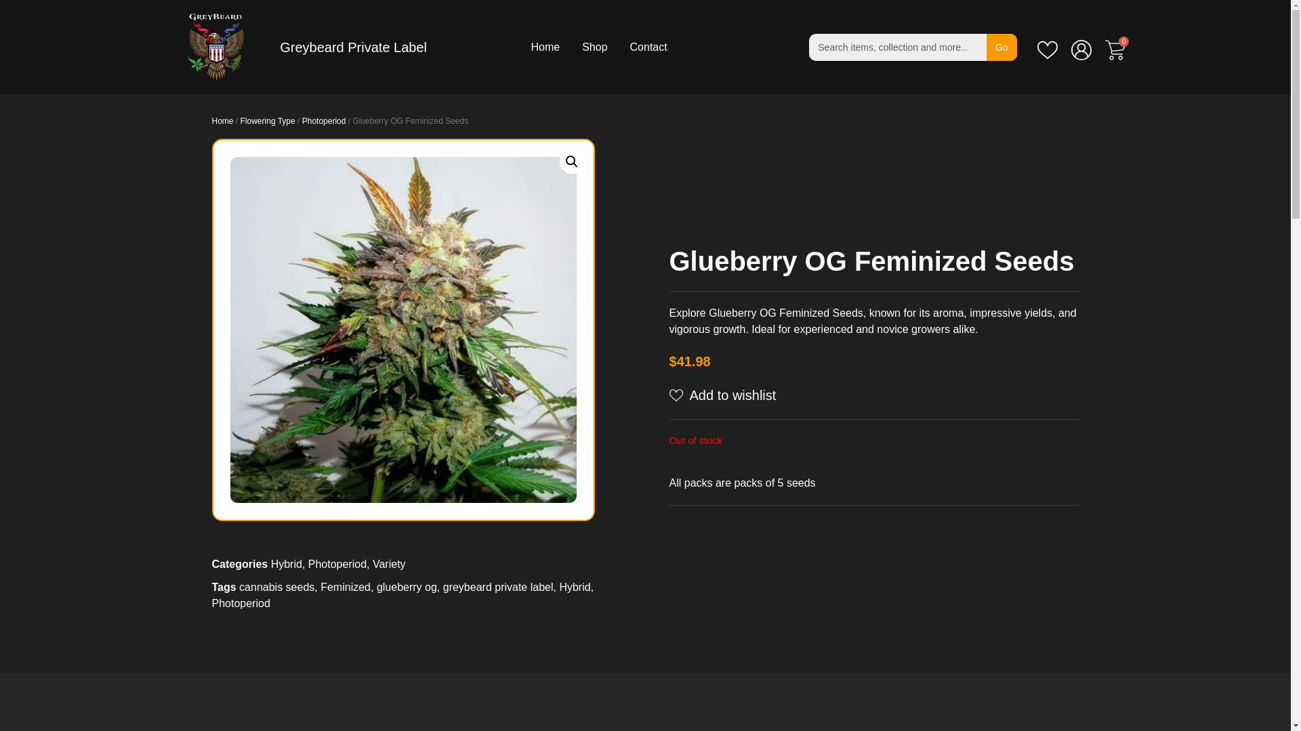 The image size is (1301, 731). What do you see at coordinates (286, 564) in the screenshot?
I see `Hybrid` at bounding box center [286, 564].